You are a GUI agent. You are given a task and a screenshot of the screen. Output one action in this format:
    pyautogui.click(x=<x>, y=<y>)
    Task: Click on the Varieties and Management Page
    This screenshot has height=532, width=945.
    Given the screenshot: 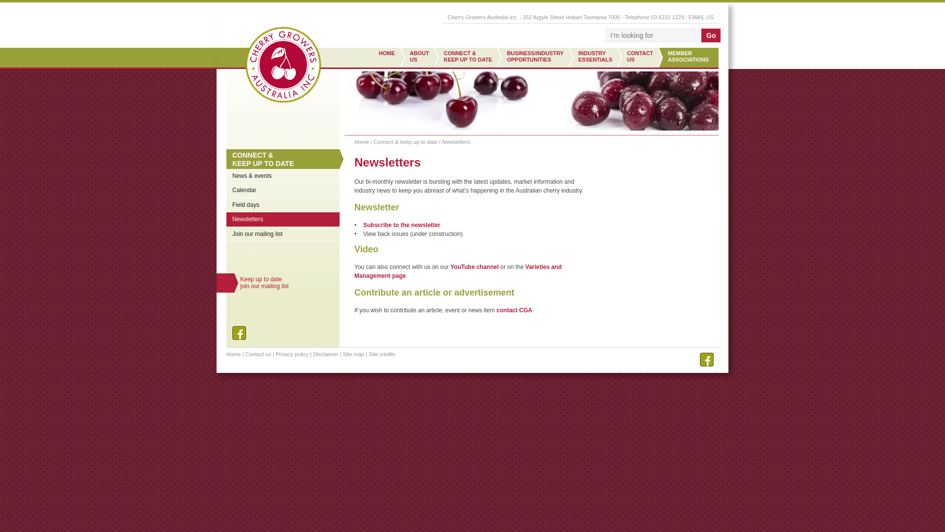 What is the action you would take?
    pyautogui.click(x=458, y=271)
    